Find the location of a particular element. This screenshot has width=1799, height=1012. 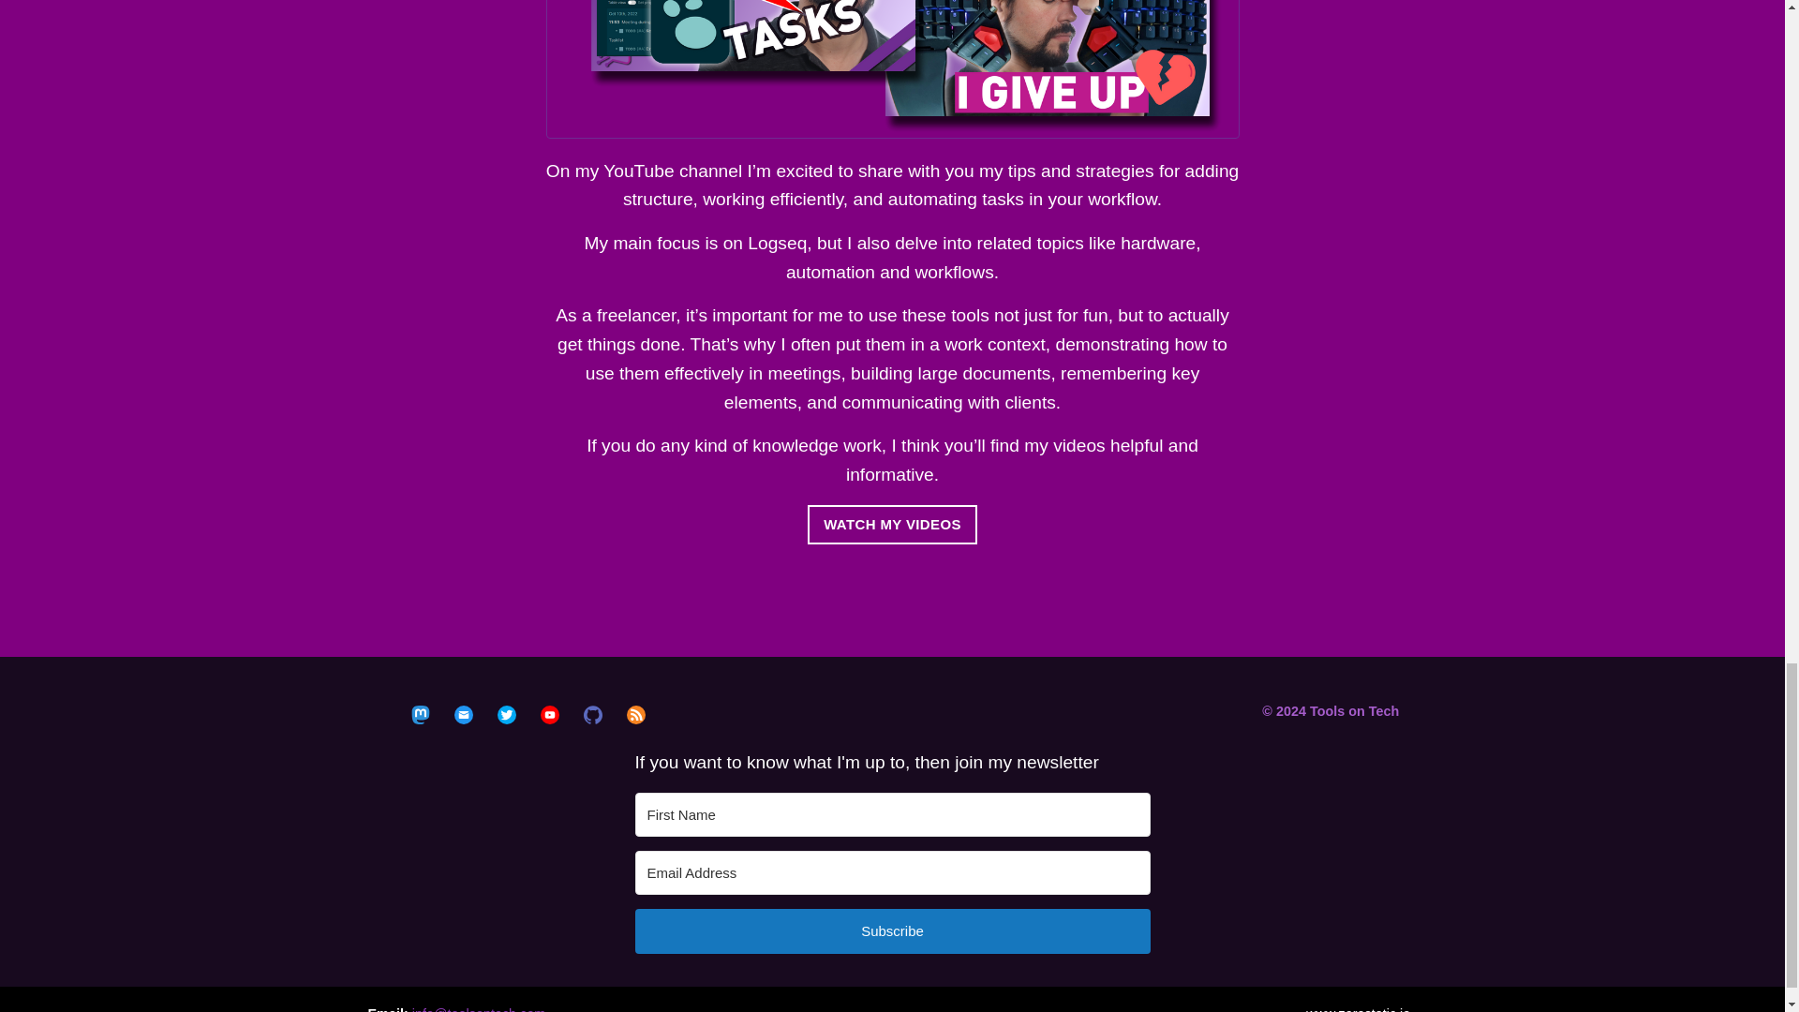

GitHub is located at coordinates (592, 714).